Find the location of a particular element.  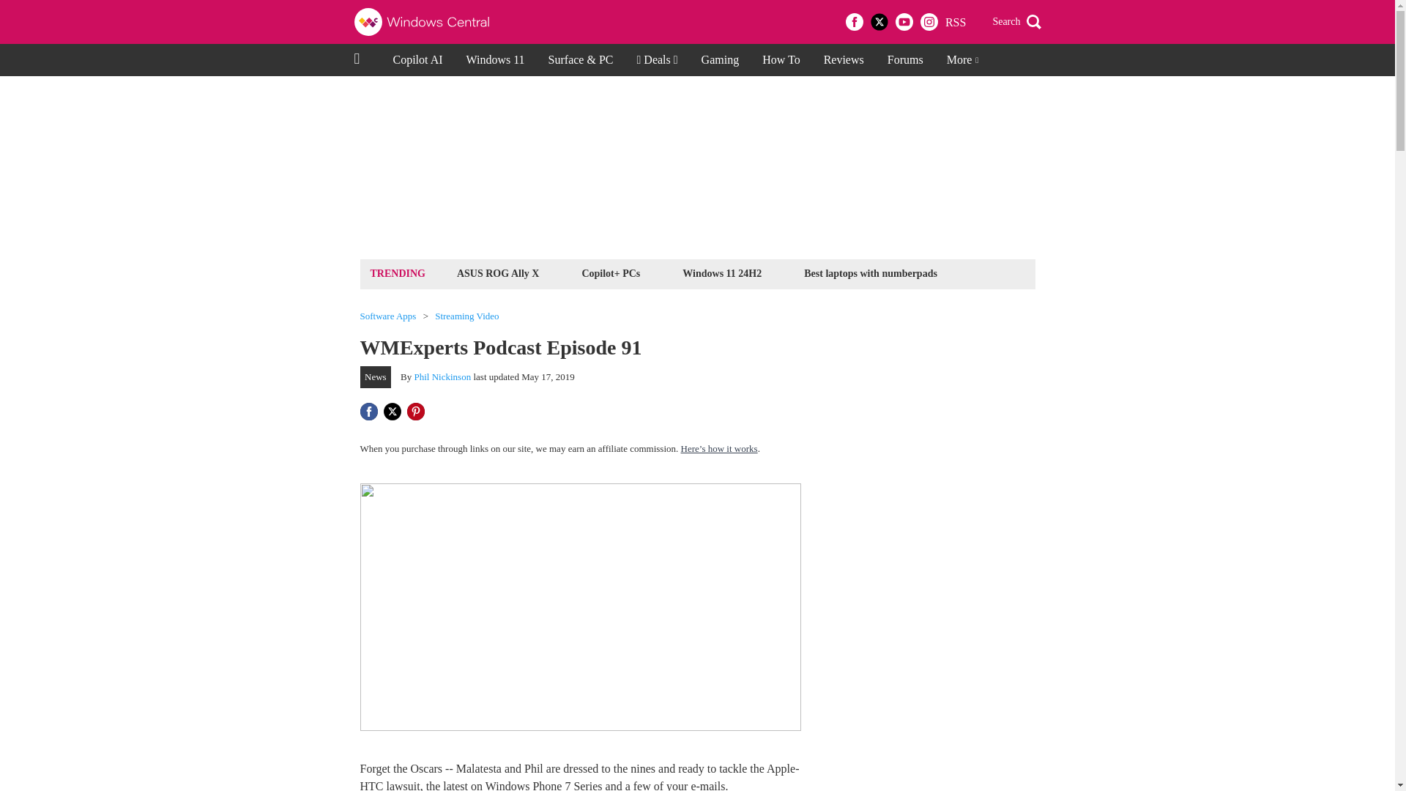

Phil Nickinson is located at coordinates (442, 376).